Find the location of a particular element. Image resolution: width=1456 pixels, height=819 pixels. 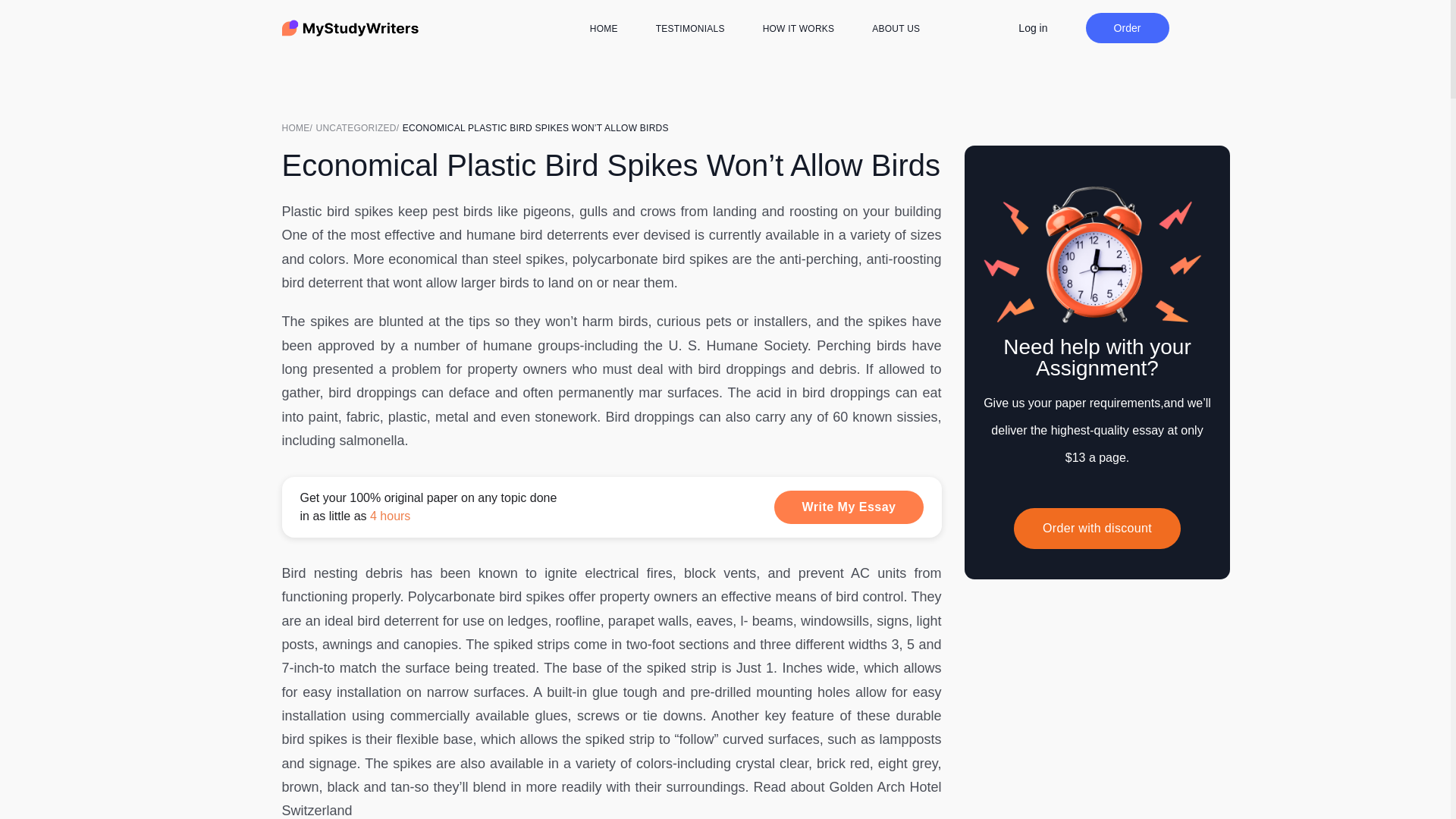

TESTIMONIALS is located at coordinates (690, 29).